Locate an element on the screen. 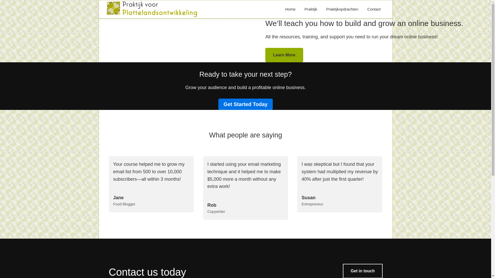 This screenshot has width=495, height=278. Home is located at coordinates (290, 9).